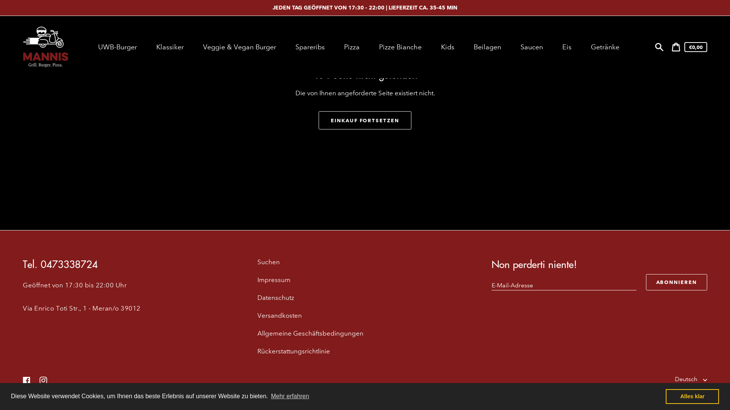 This screenshot has width=730, height=410. I want to click on Suchen, so click(268, 262).